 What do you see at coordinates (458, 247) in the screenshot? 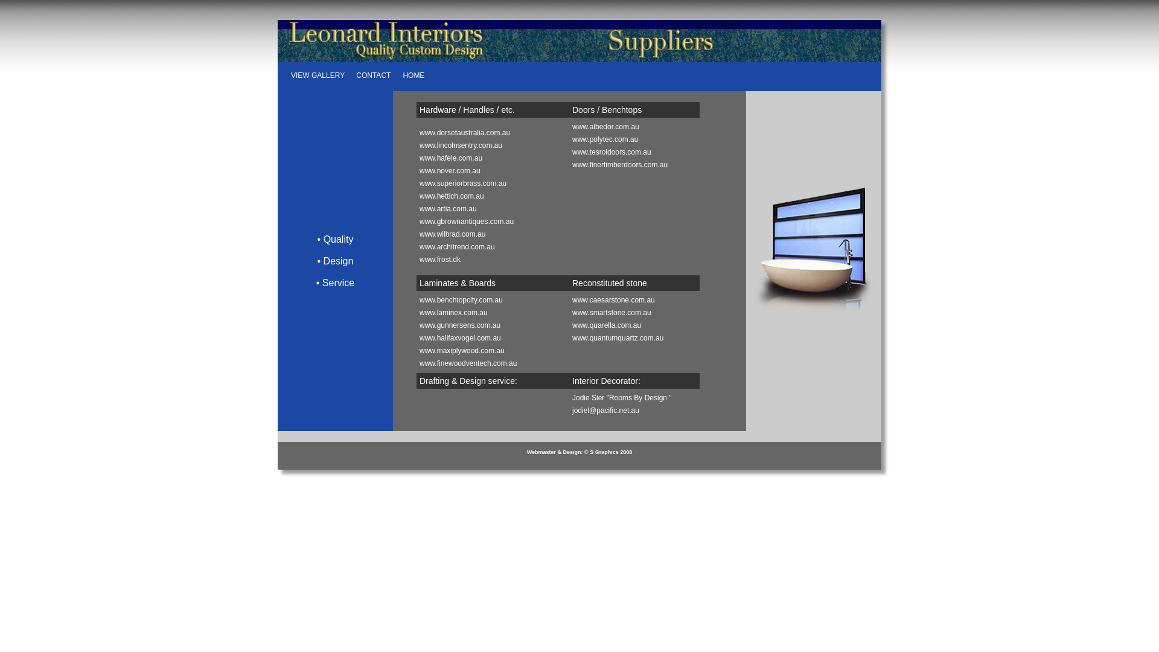
I see `www.architrend.com.au` at bounding box center [458, 247].